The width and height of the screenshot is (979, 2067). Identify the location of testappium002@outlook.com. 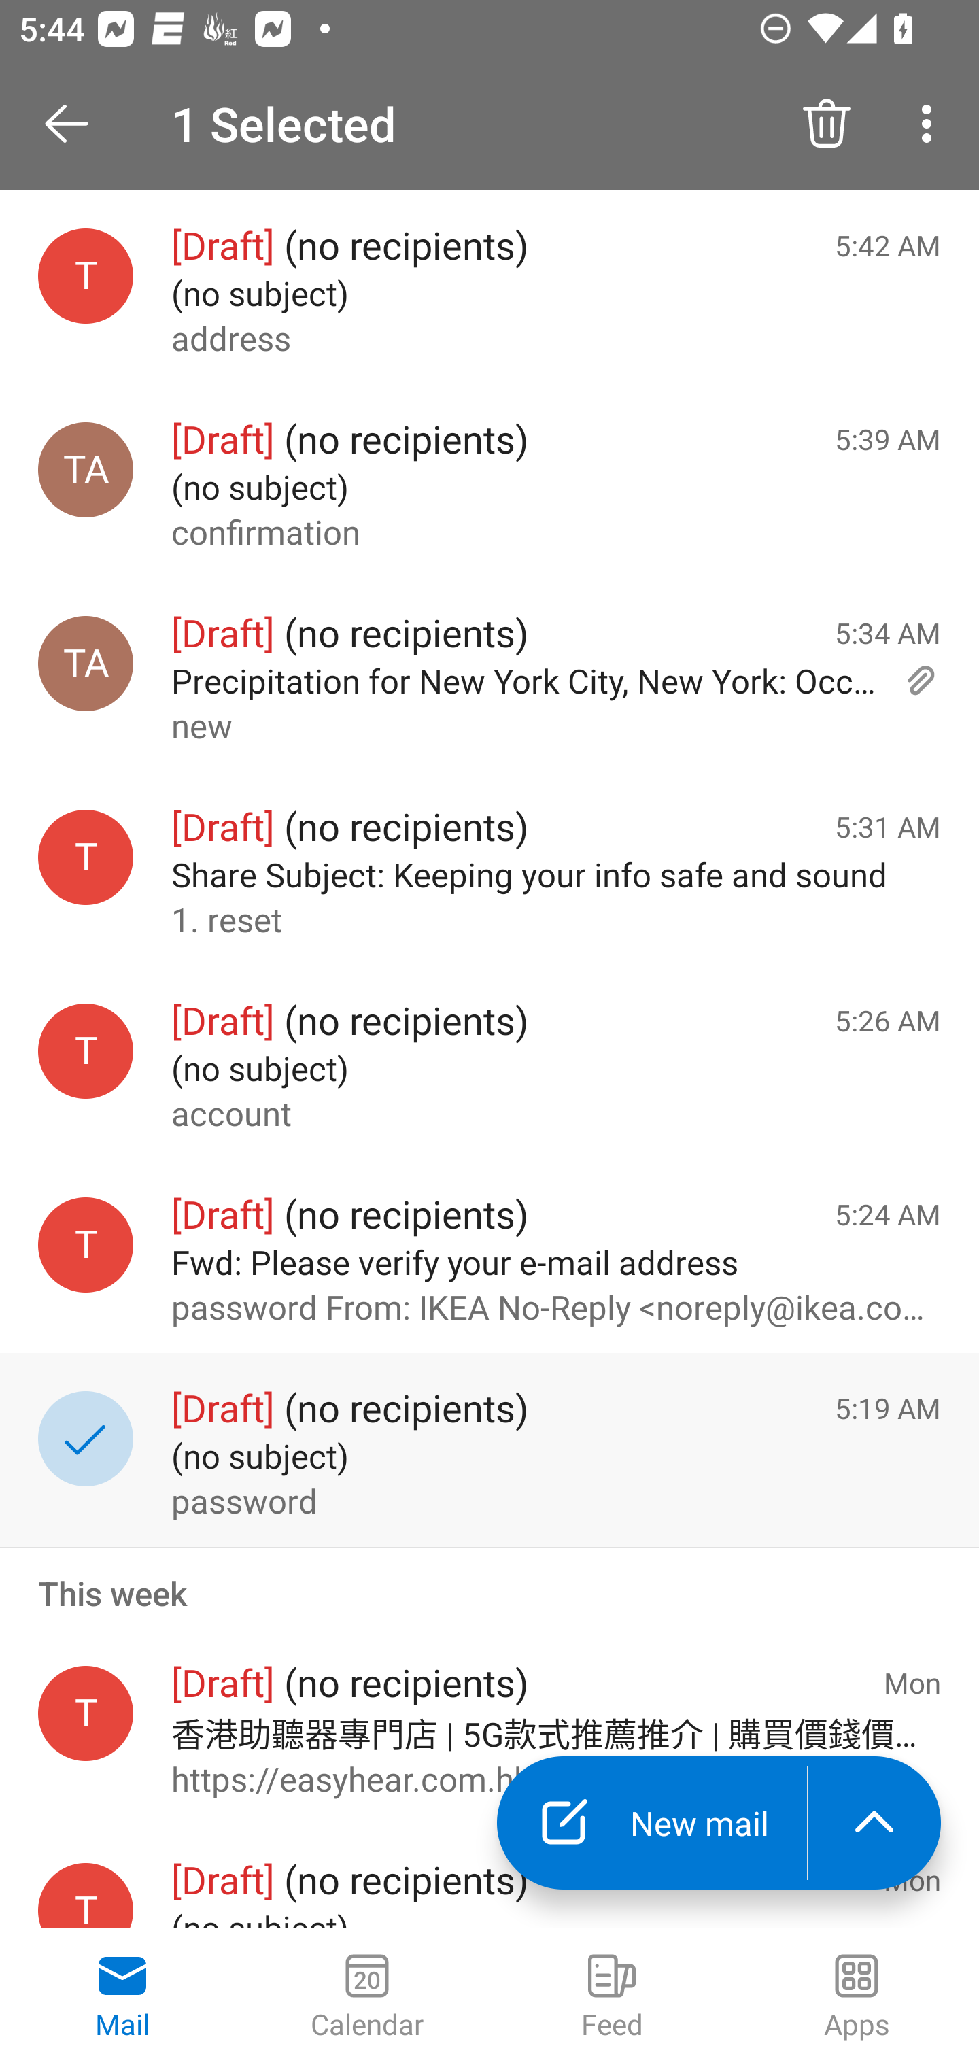
(86, 1713).